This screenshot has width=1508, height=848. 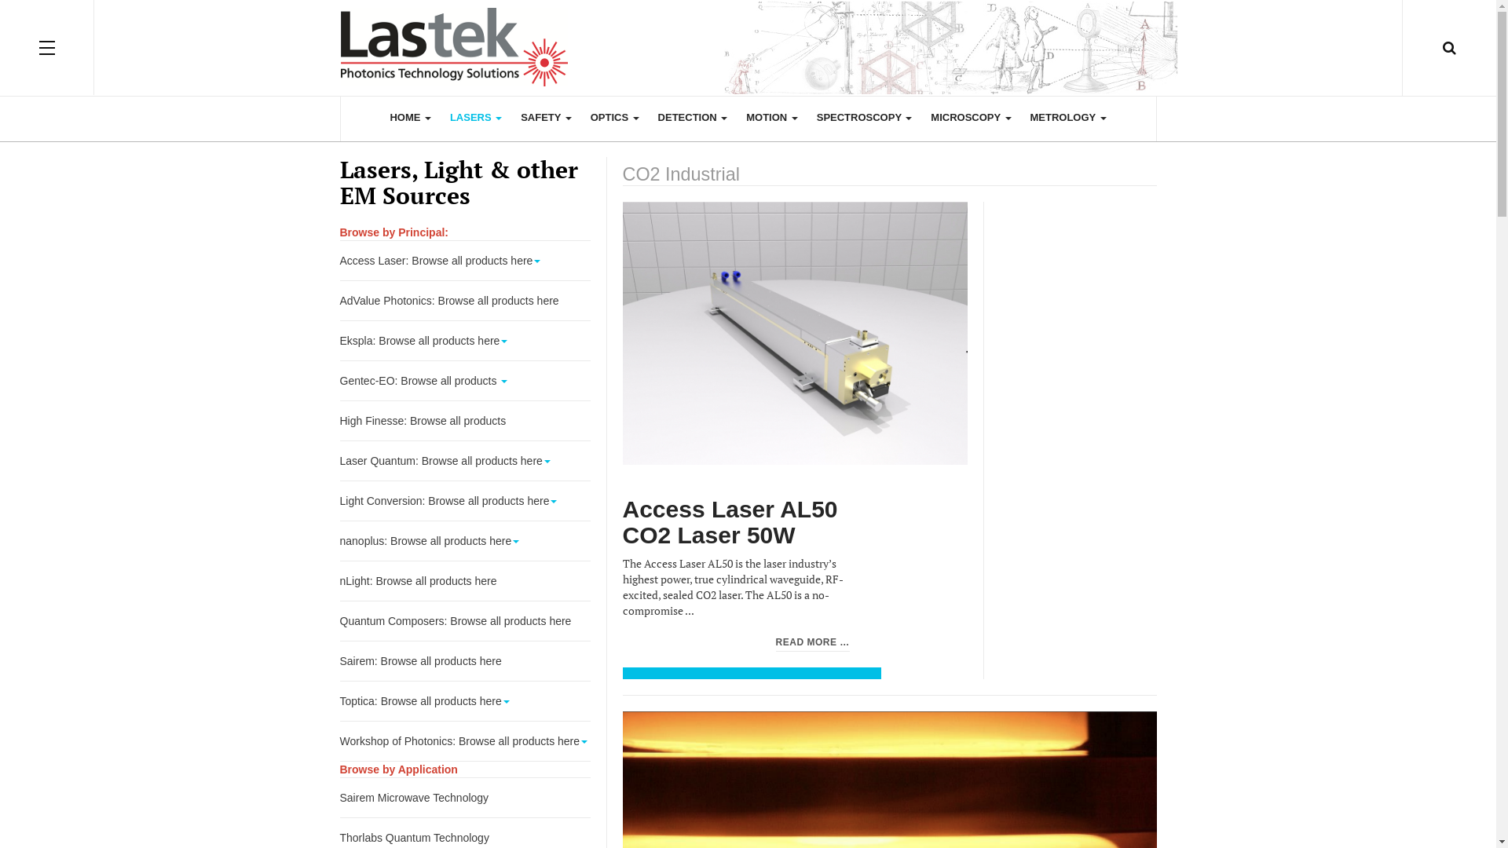 What do you see at coordinates (465, 701) in the screenshot?
I see `Toptica: Browse all products here` at bounding box center [465, 701].